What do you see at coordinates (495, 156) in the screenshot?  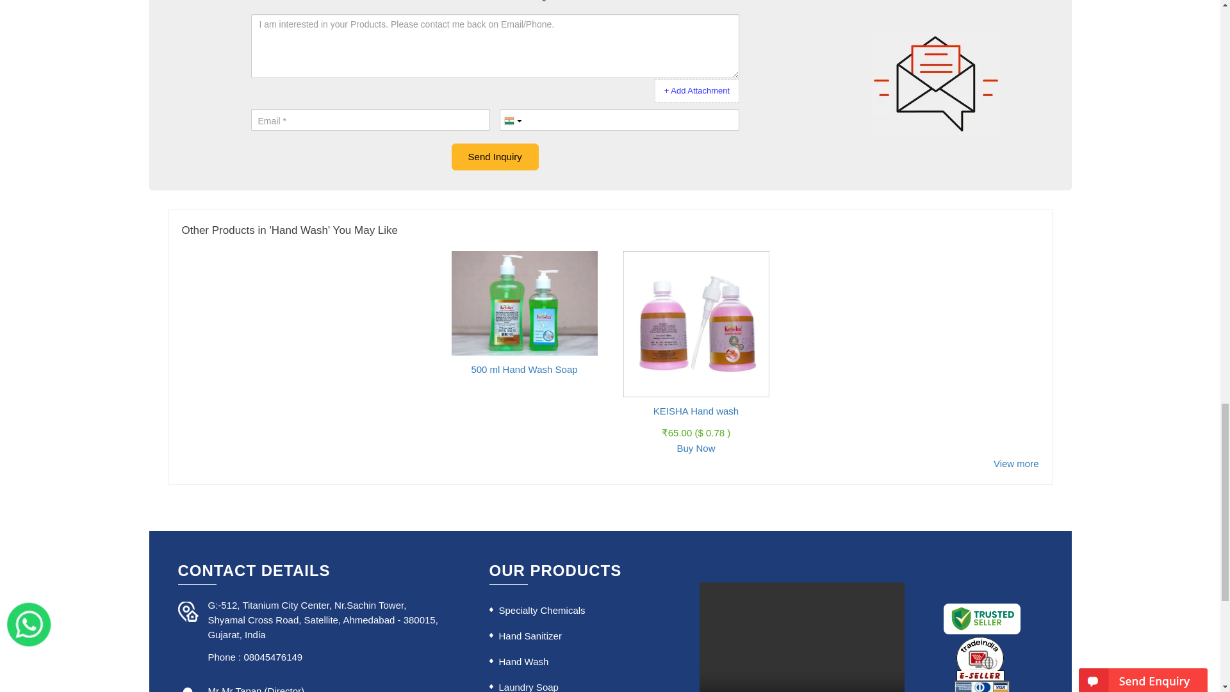 I see `Send Inquiry` at bounding box center [495, 156].